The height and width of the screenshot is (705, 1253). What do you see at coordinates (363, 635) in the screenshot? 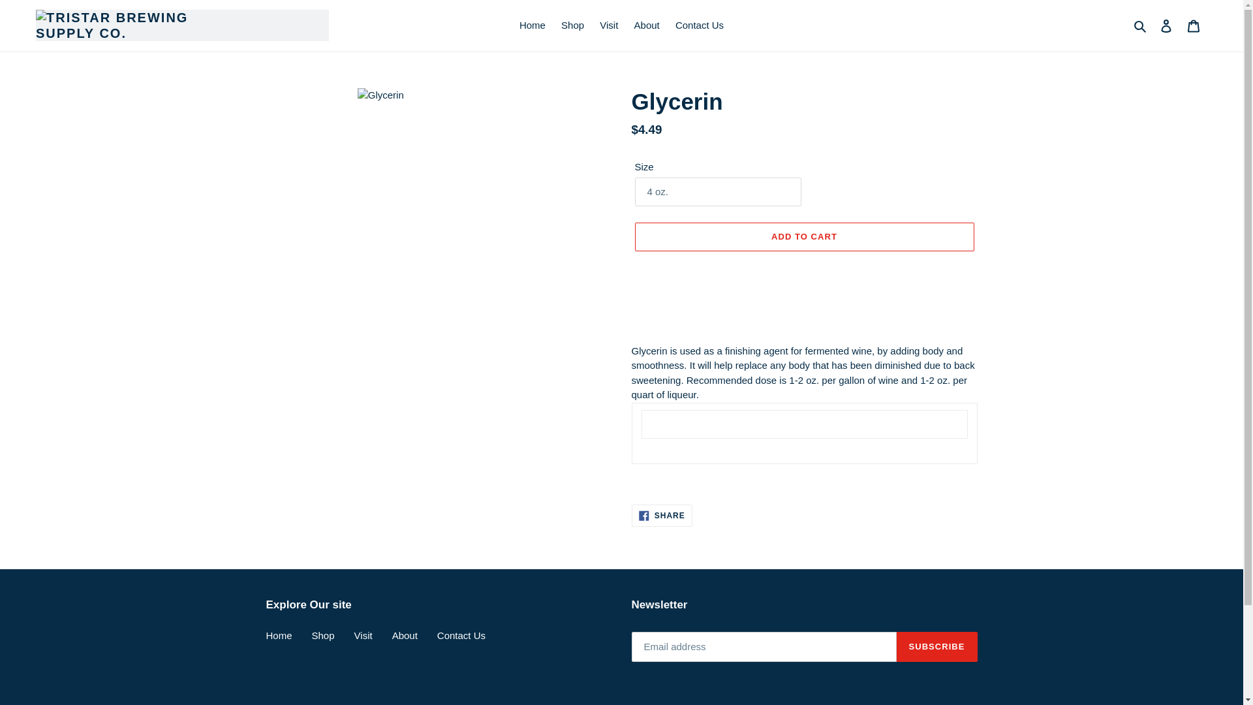
I see `Visit` at bounding box center [363, 635].